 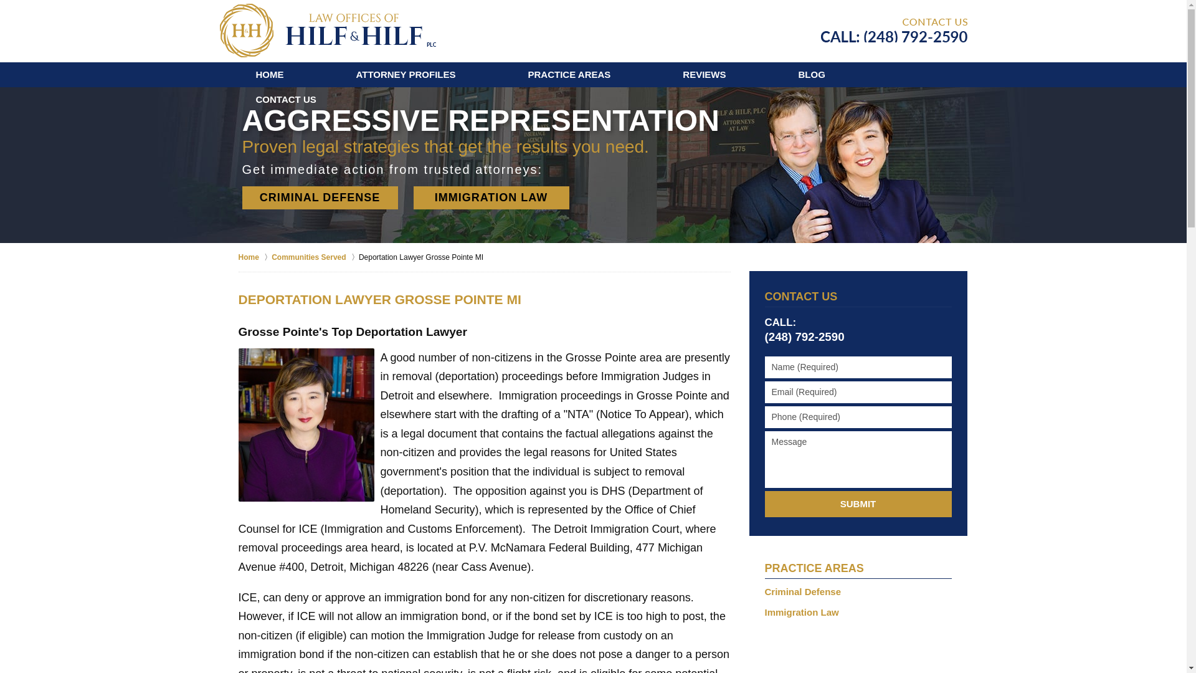 I want to click on BLOG, so click(x=812, y=75).